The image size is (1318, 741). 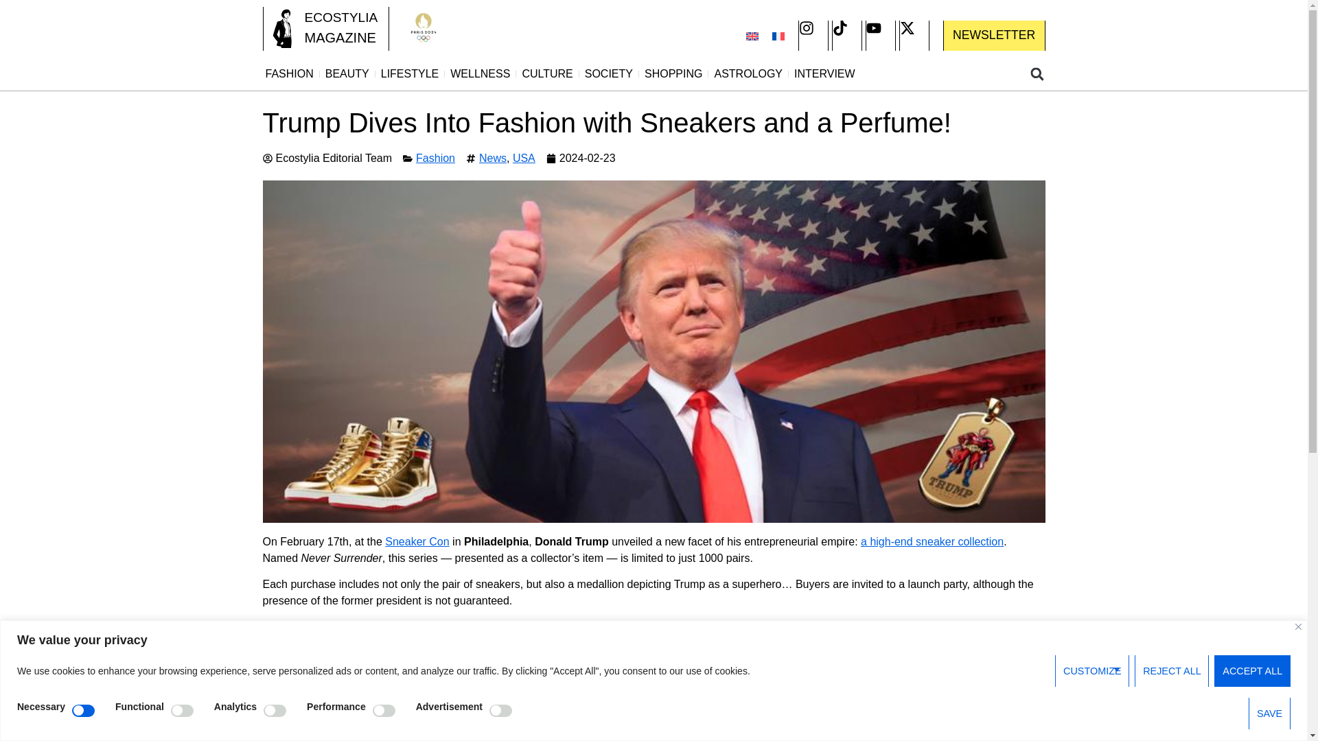 What do you see at coordinates (1252, 671) in the screenshot?
I see `ACCEPT ALL` at bounding box center [1252, 671].